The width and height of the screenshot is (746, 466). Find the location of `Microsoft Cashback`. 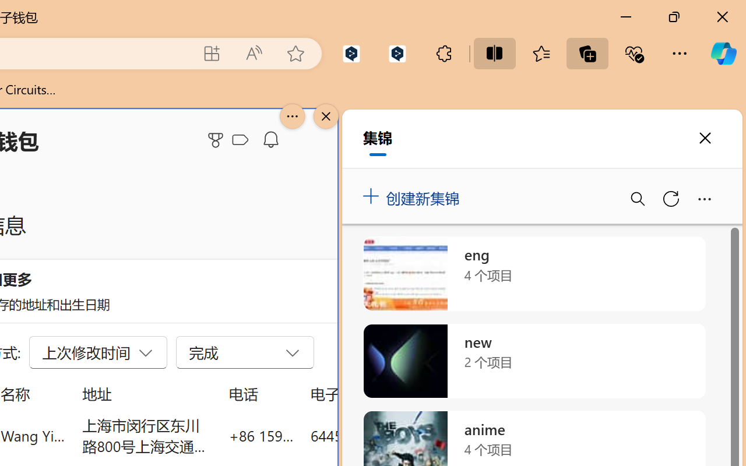

Microsoft Cashback is located at coordinates (242, 140).